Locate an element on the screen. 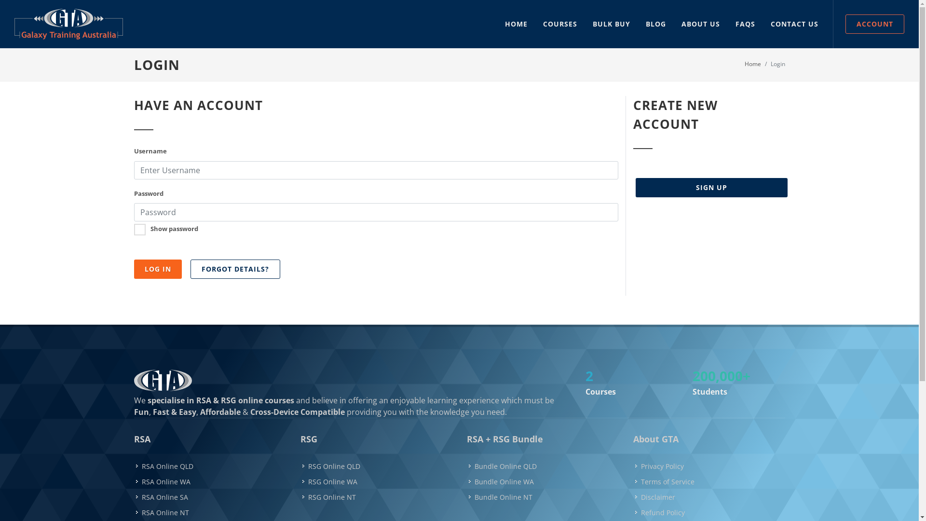 The height and width of the screenshot is (521, 926). ABOUT US is located at coordinates (701, 24).